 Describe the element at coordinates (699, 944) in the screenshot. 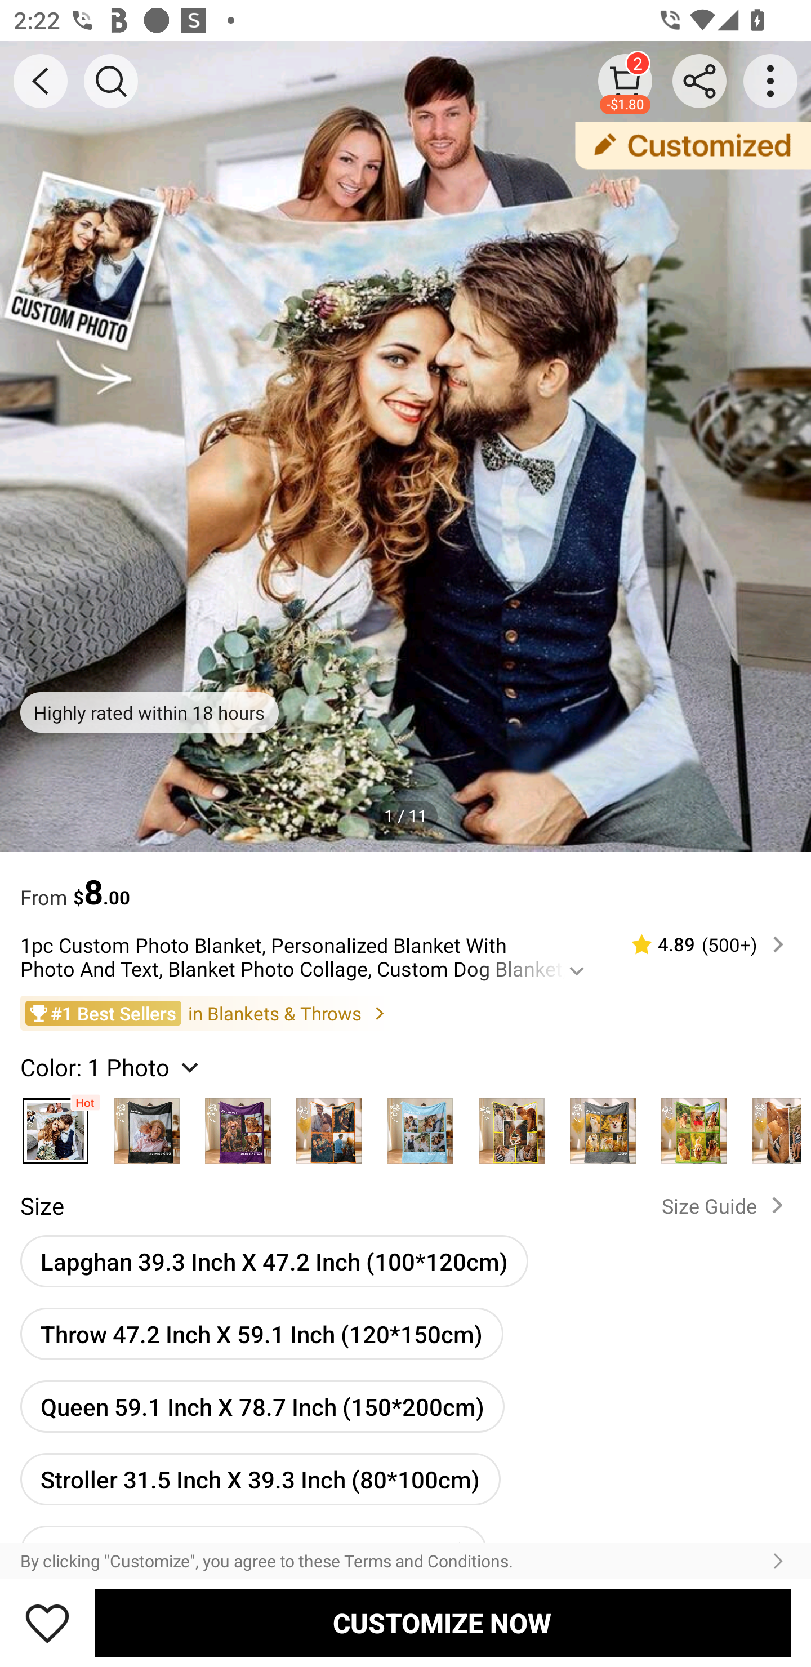

I see `4.89 (500‎+)` at that location.